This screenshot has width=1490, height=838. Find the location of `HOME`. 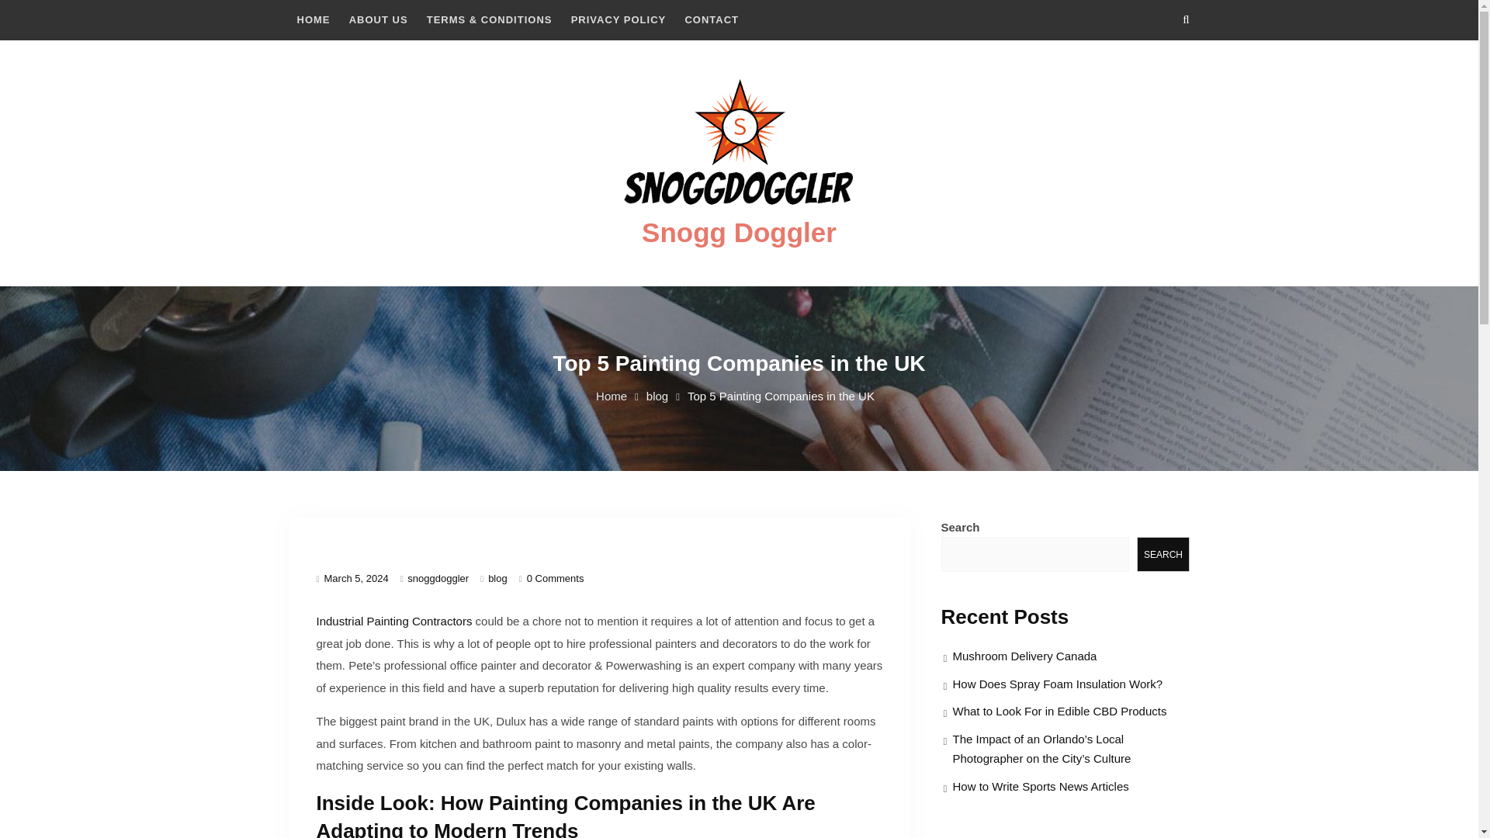

HOME is located at coordinates (314, 20).